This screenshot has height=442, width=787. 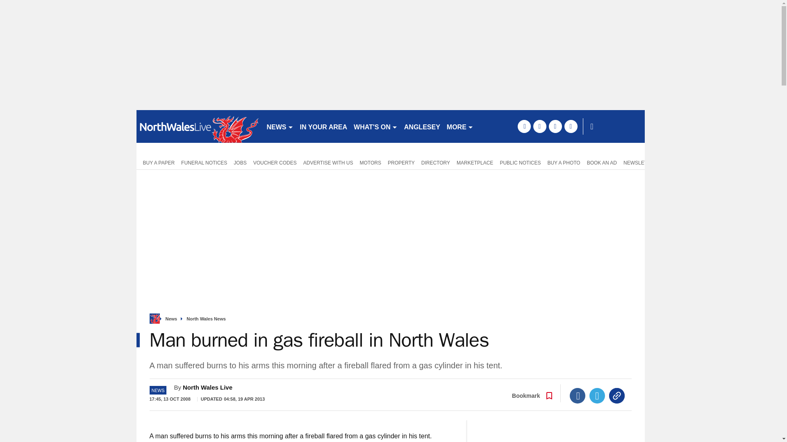 What do you see at coordinates (375, 126) in the screenshot?
I see `WHAT'S ON` at bounding box center [375, 126].